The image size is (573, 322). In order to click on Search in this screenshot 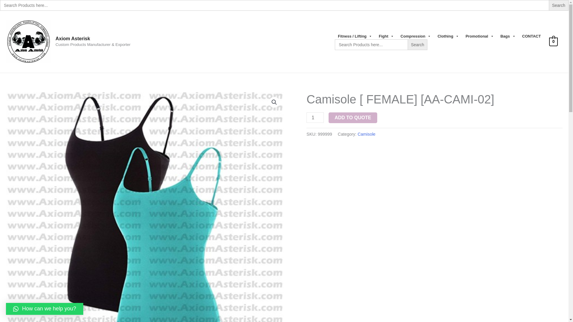, I will do `click(559, 5)`.